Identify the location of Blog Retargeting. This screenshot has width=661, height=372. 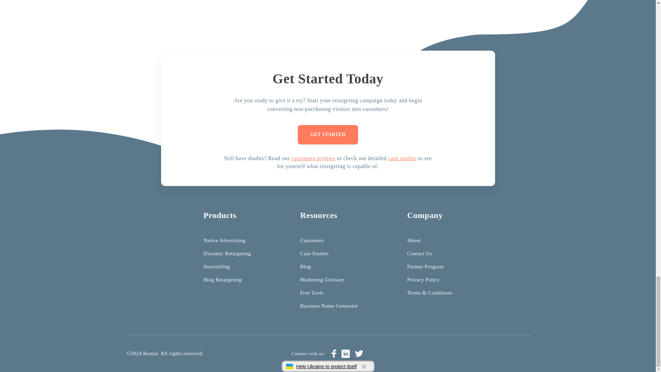
(222, 279).